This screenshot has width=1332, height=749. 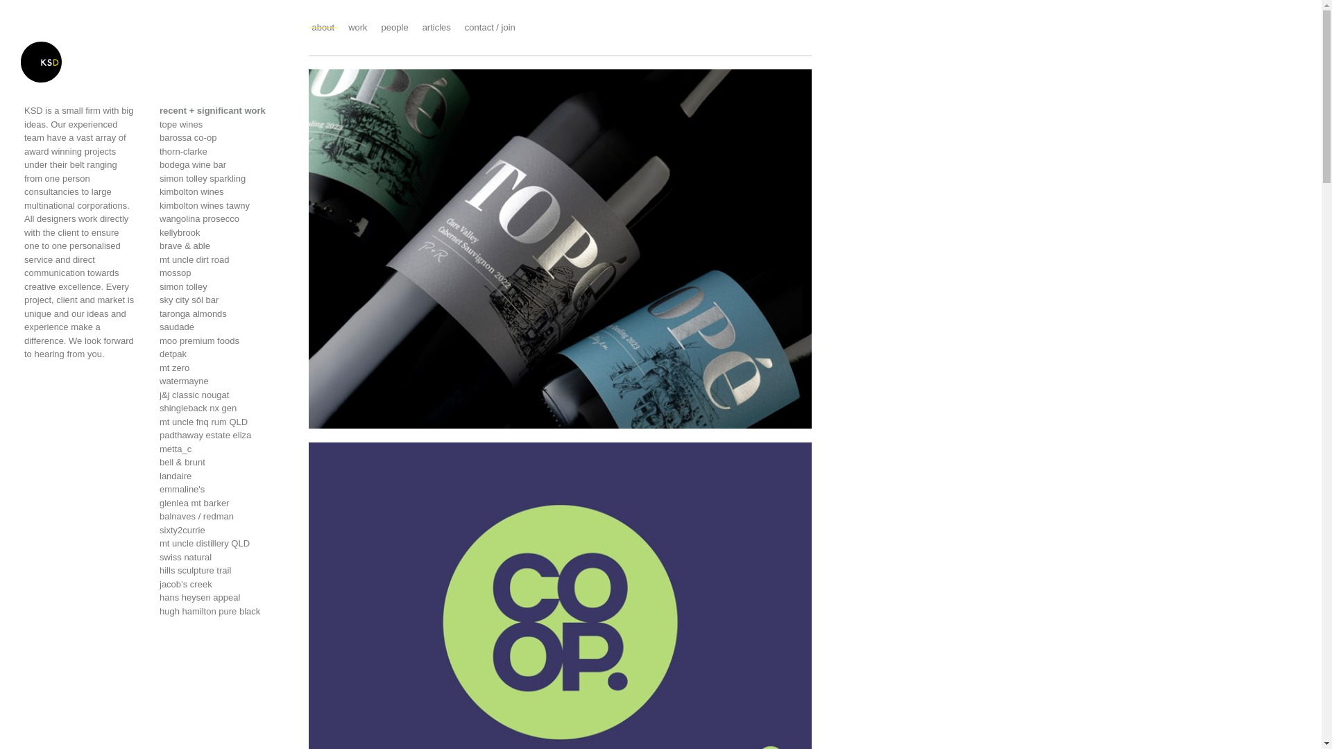 What do you see at coordinates (222, 381) in the screenshot?
I see `watermayne` at bounding box center [222, 381].